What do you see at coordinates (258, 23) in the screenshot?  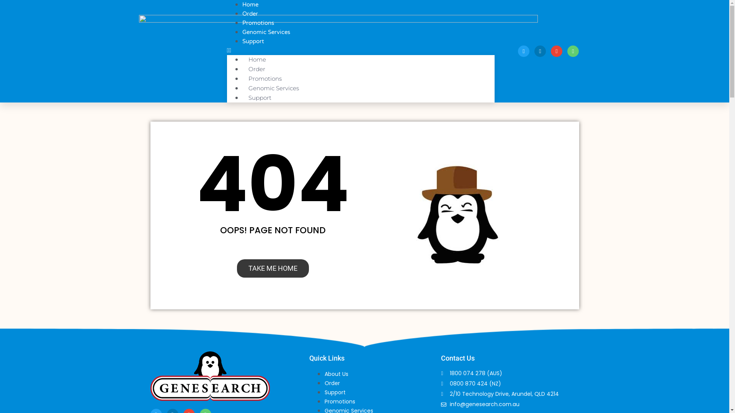 I see `Promotions` at bounding box center [258, 23].